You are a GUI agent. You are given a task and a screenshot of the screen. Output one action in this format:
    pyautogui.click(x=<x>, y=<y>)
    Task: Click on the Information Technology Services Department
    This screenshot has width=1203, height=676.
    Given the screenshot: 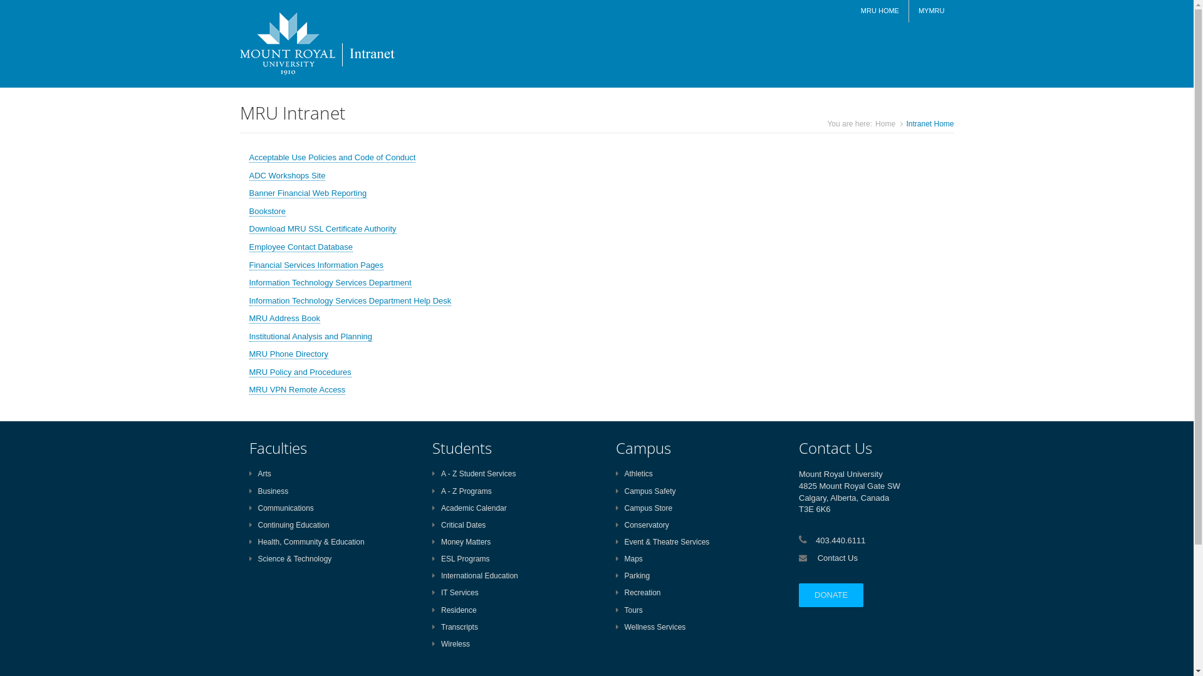 What is the action you would take?
    pyautogui.click(x=331, y=283)
    